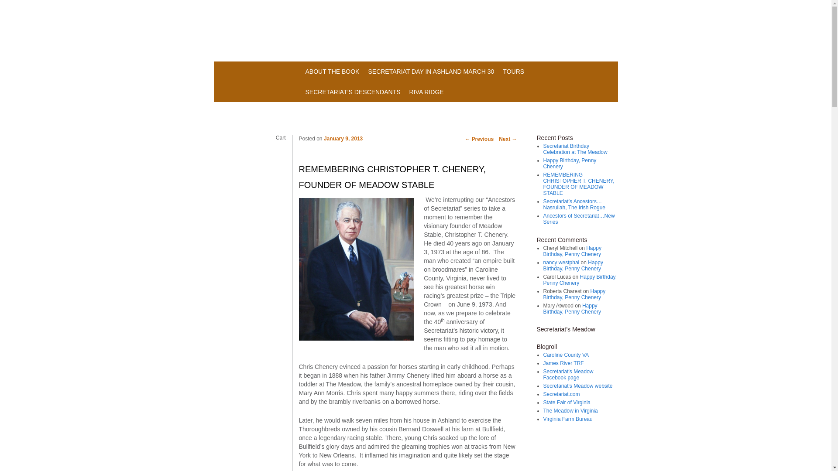  Describe the element at coordinates (575, 149) in the screenshot. I see `Secretariat Birthday Celebration at The Meadow` at that location.